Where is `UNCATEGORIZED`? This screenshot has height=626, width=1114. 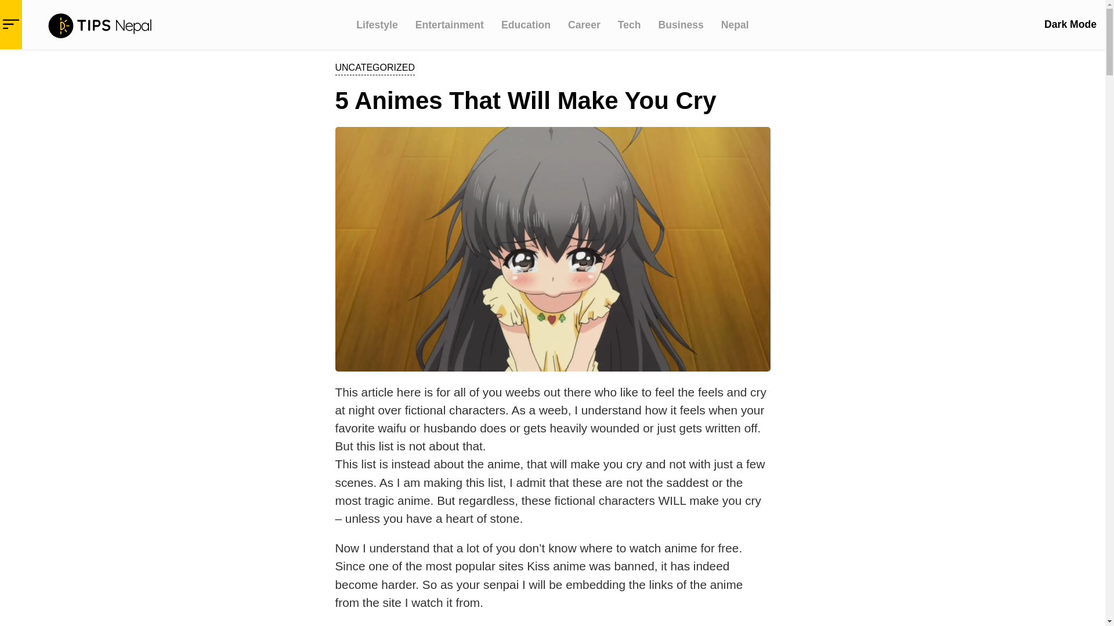 UNCATEGORIZED is located at coordinates (375, 67).